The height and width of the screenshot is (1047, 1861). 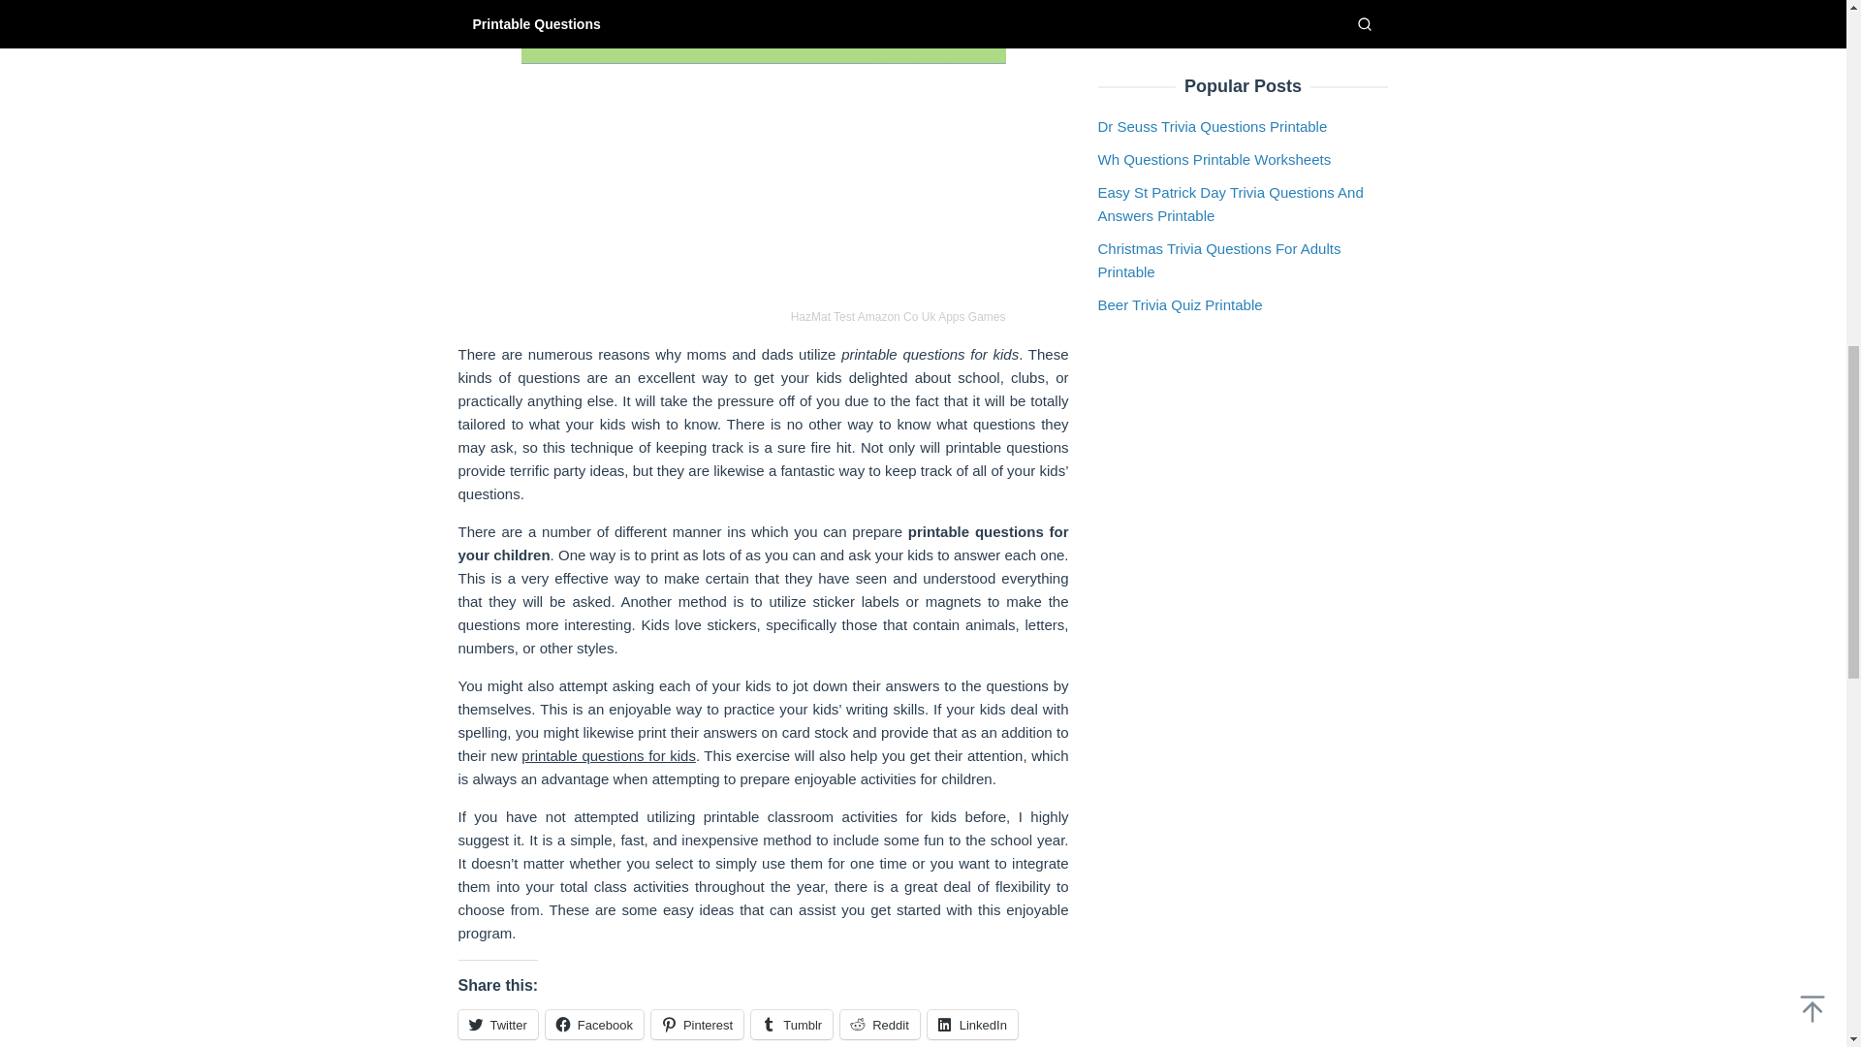 What do you see at coordinates (972, 1025) in the screenshot?
I see `LinkedIn` at bounding box center [972, 1025].